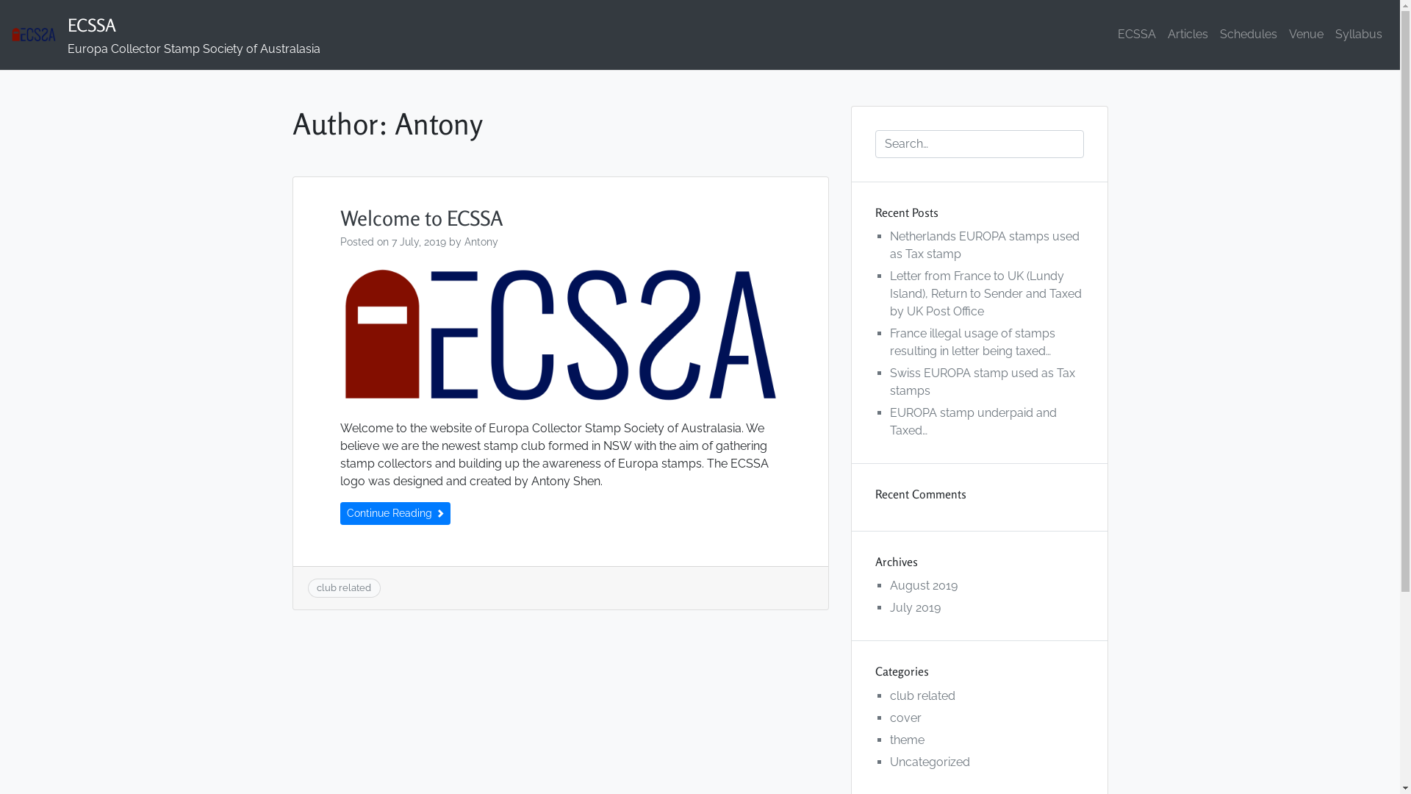 This screenshot has height=794, width=1411. I want to click on Schedules, so click(1249, 35).